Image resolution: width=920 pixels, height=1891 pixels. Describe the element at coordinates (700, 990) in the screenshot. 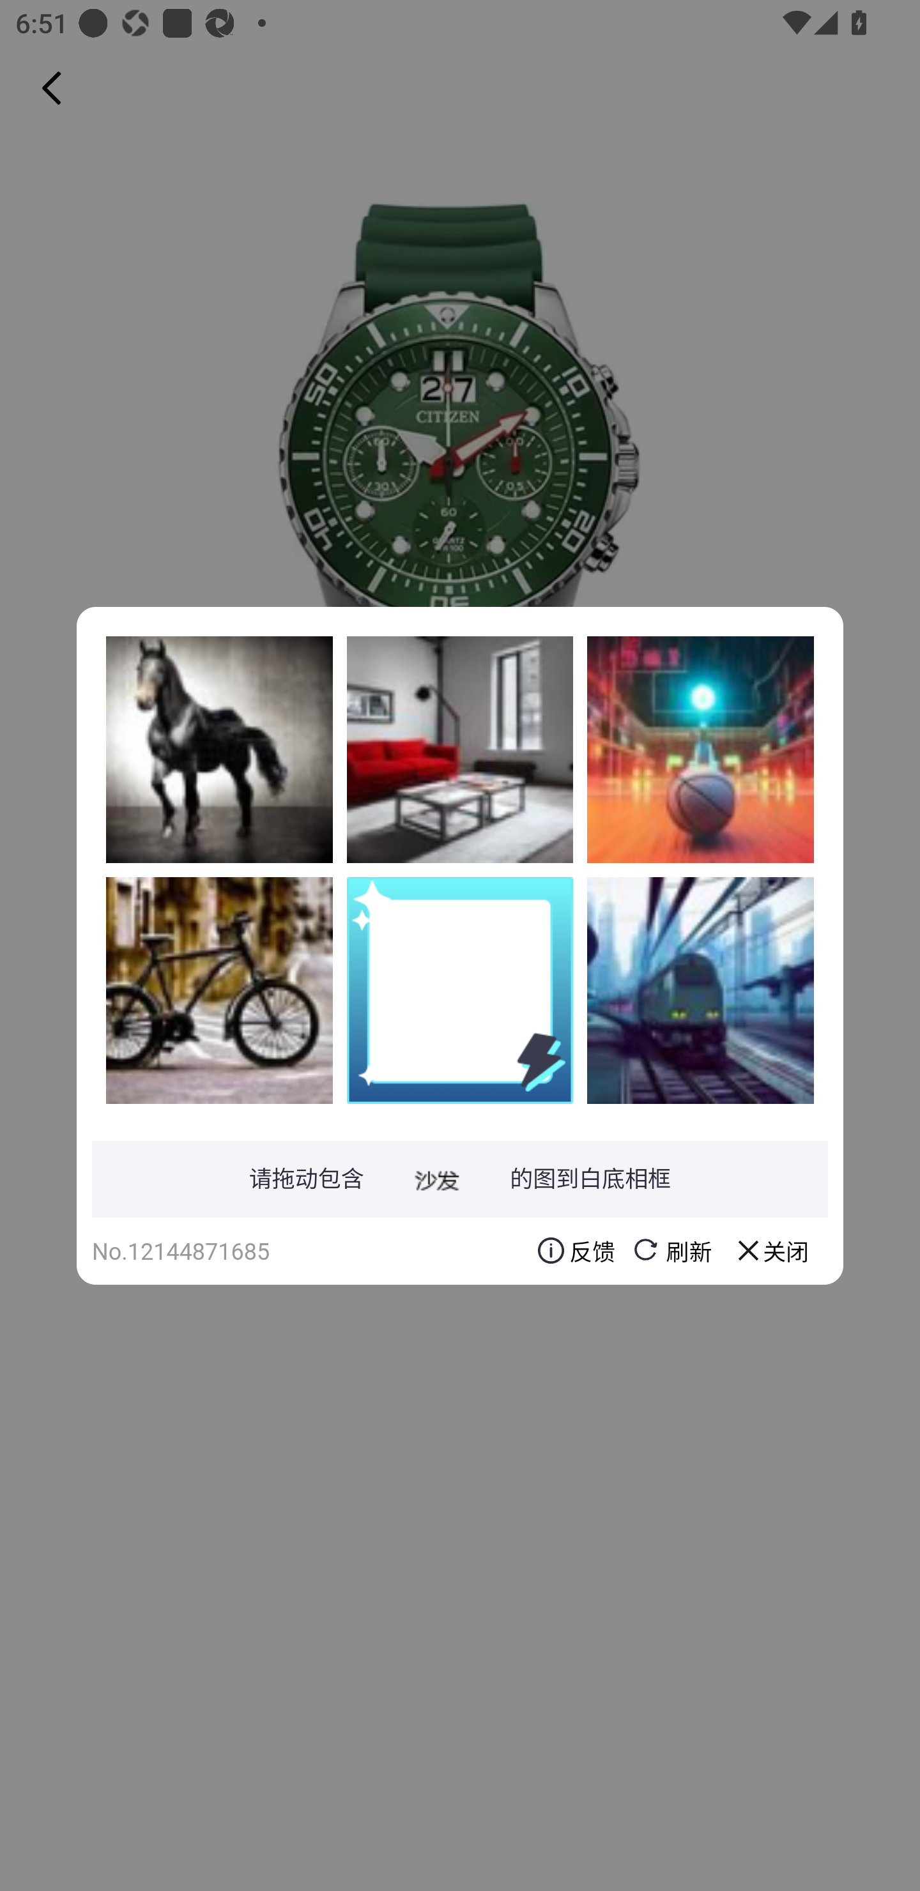

I see `YUNZJMLaDLzqcDJ60+A6` at that location.